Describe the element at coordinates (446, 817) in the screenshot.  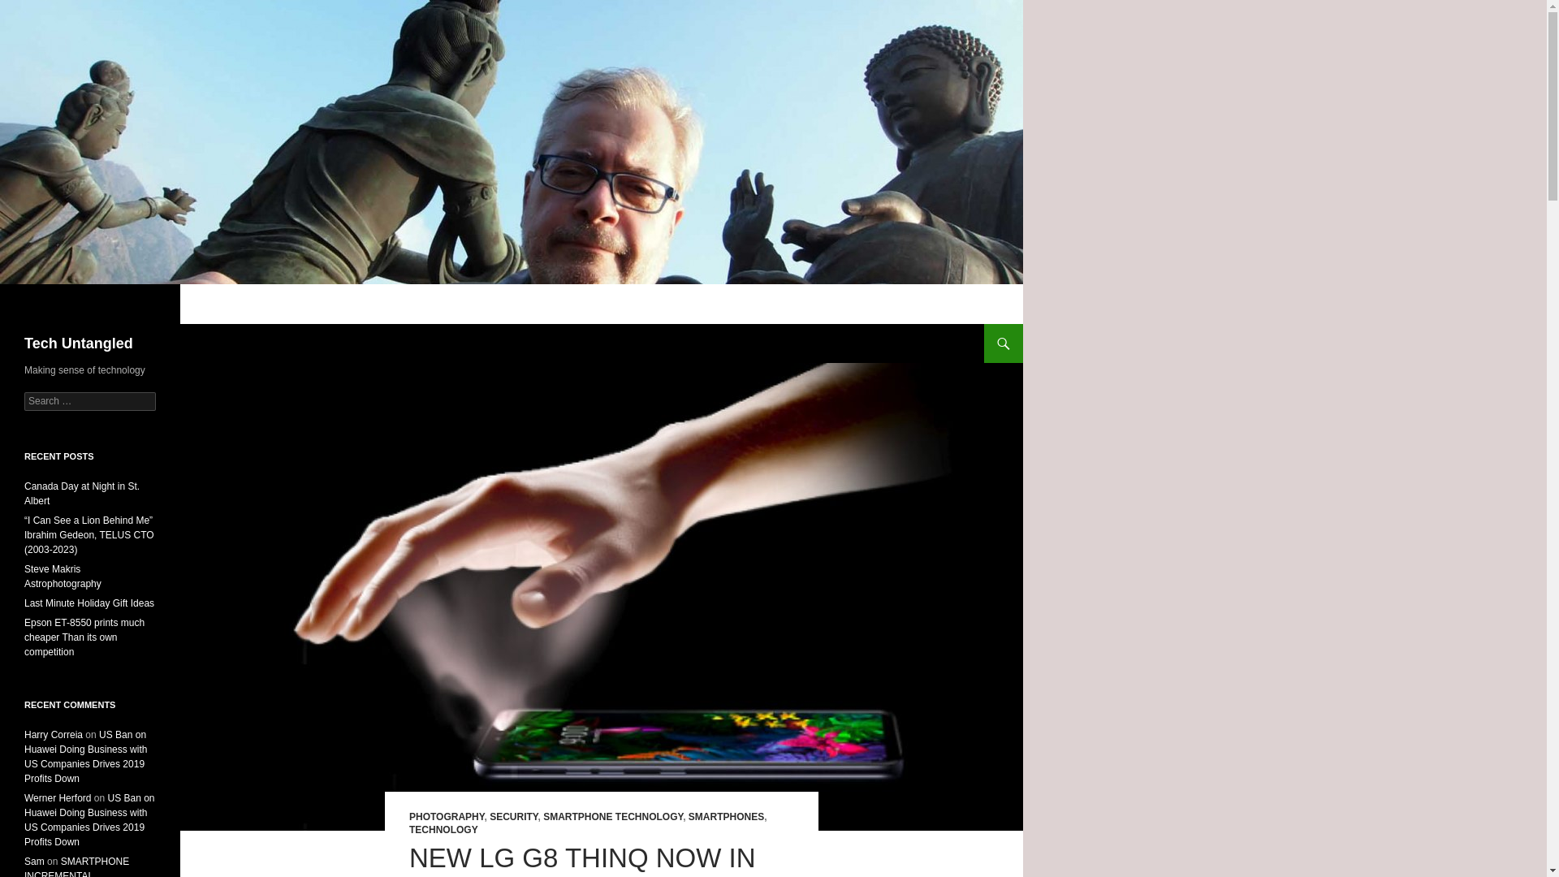
I see `PHOTOGRAPHY` at that location.